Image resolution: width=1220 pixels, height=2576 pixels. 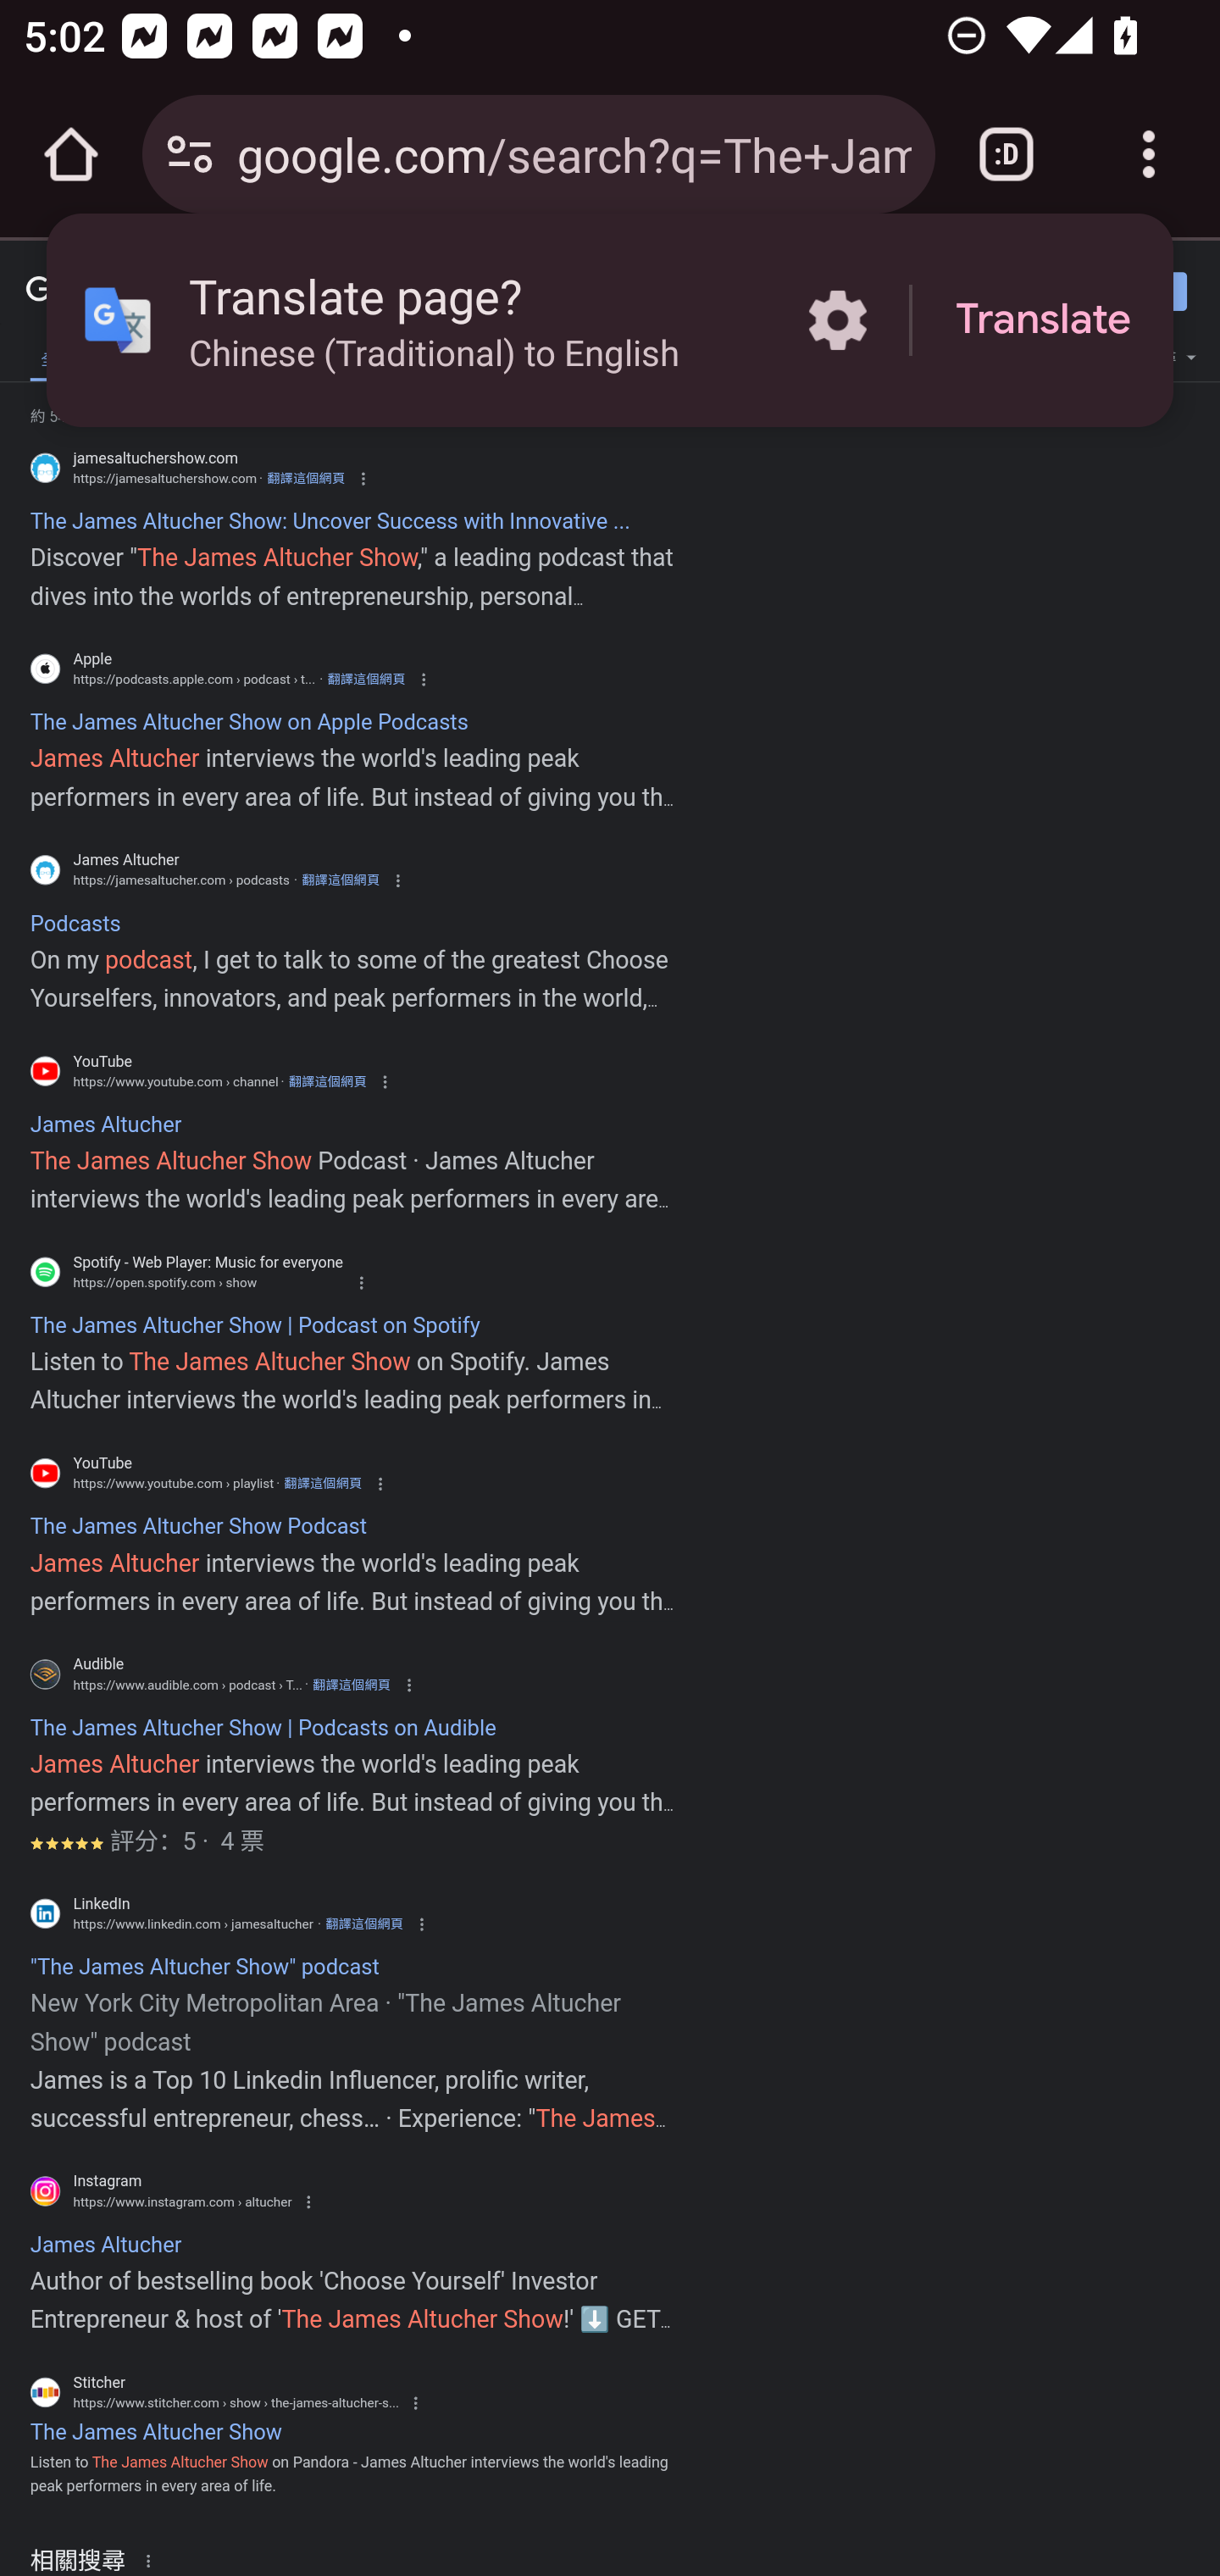 I want to click on 翻譯這個網頁, so click(x=351, y=1685).